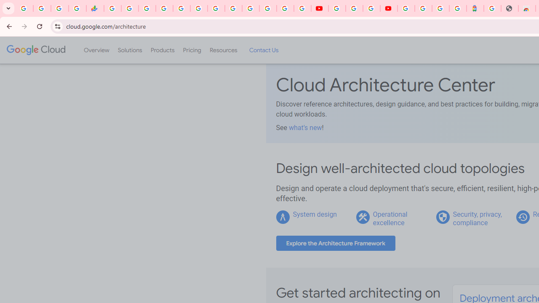 The width and height of the screenshot is (539, 303). What do you see at coordinates (192, 50) in the screenshot?
I see `Pricing` at bounding box center [192, 50].